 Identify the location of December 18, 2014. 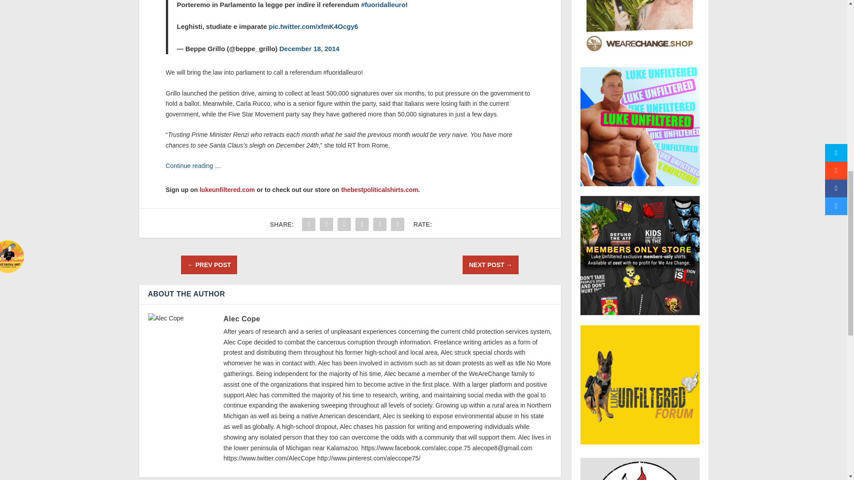
(309, 48).